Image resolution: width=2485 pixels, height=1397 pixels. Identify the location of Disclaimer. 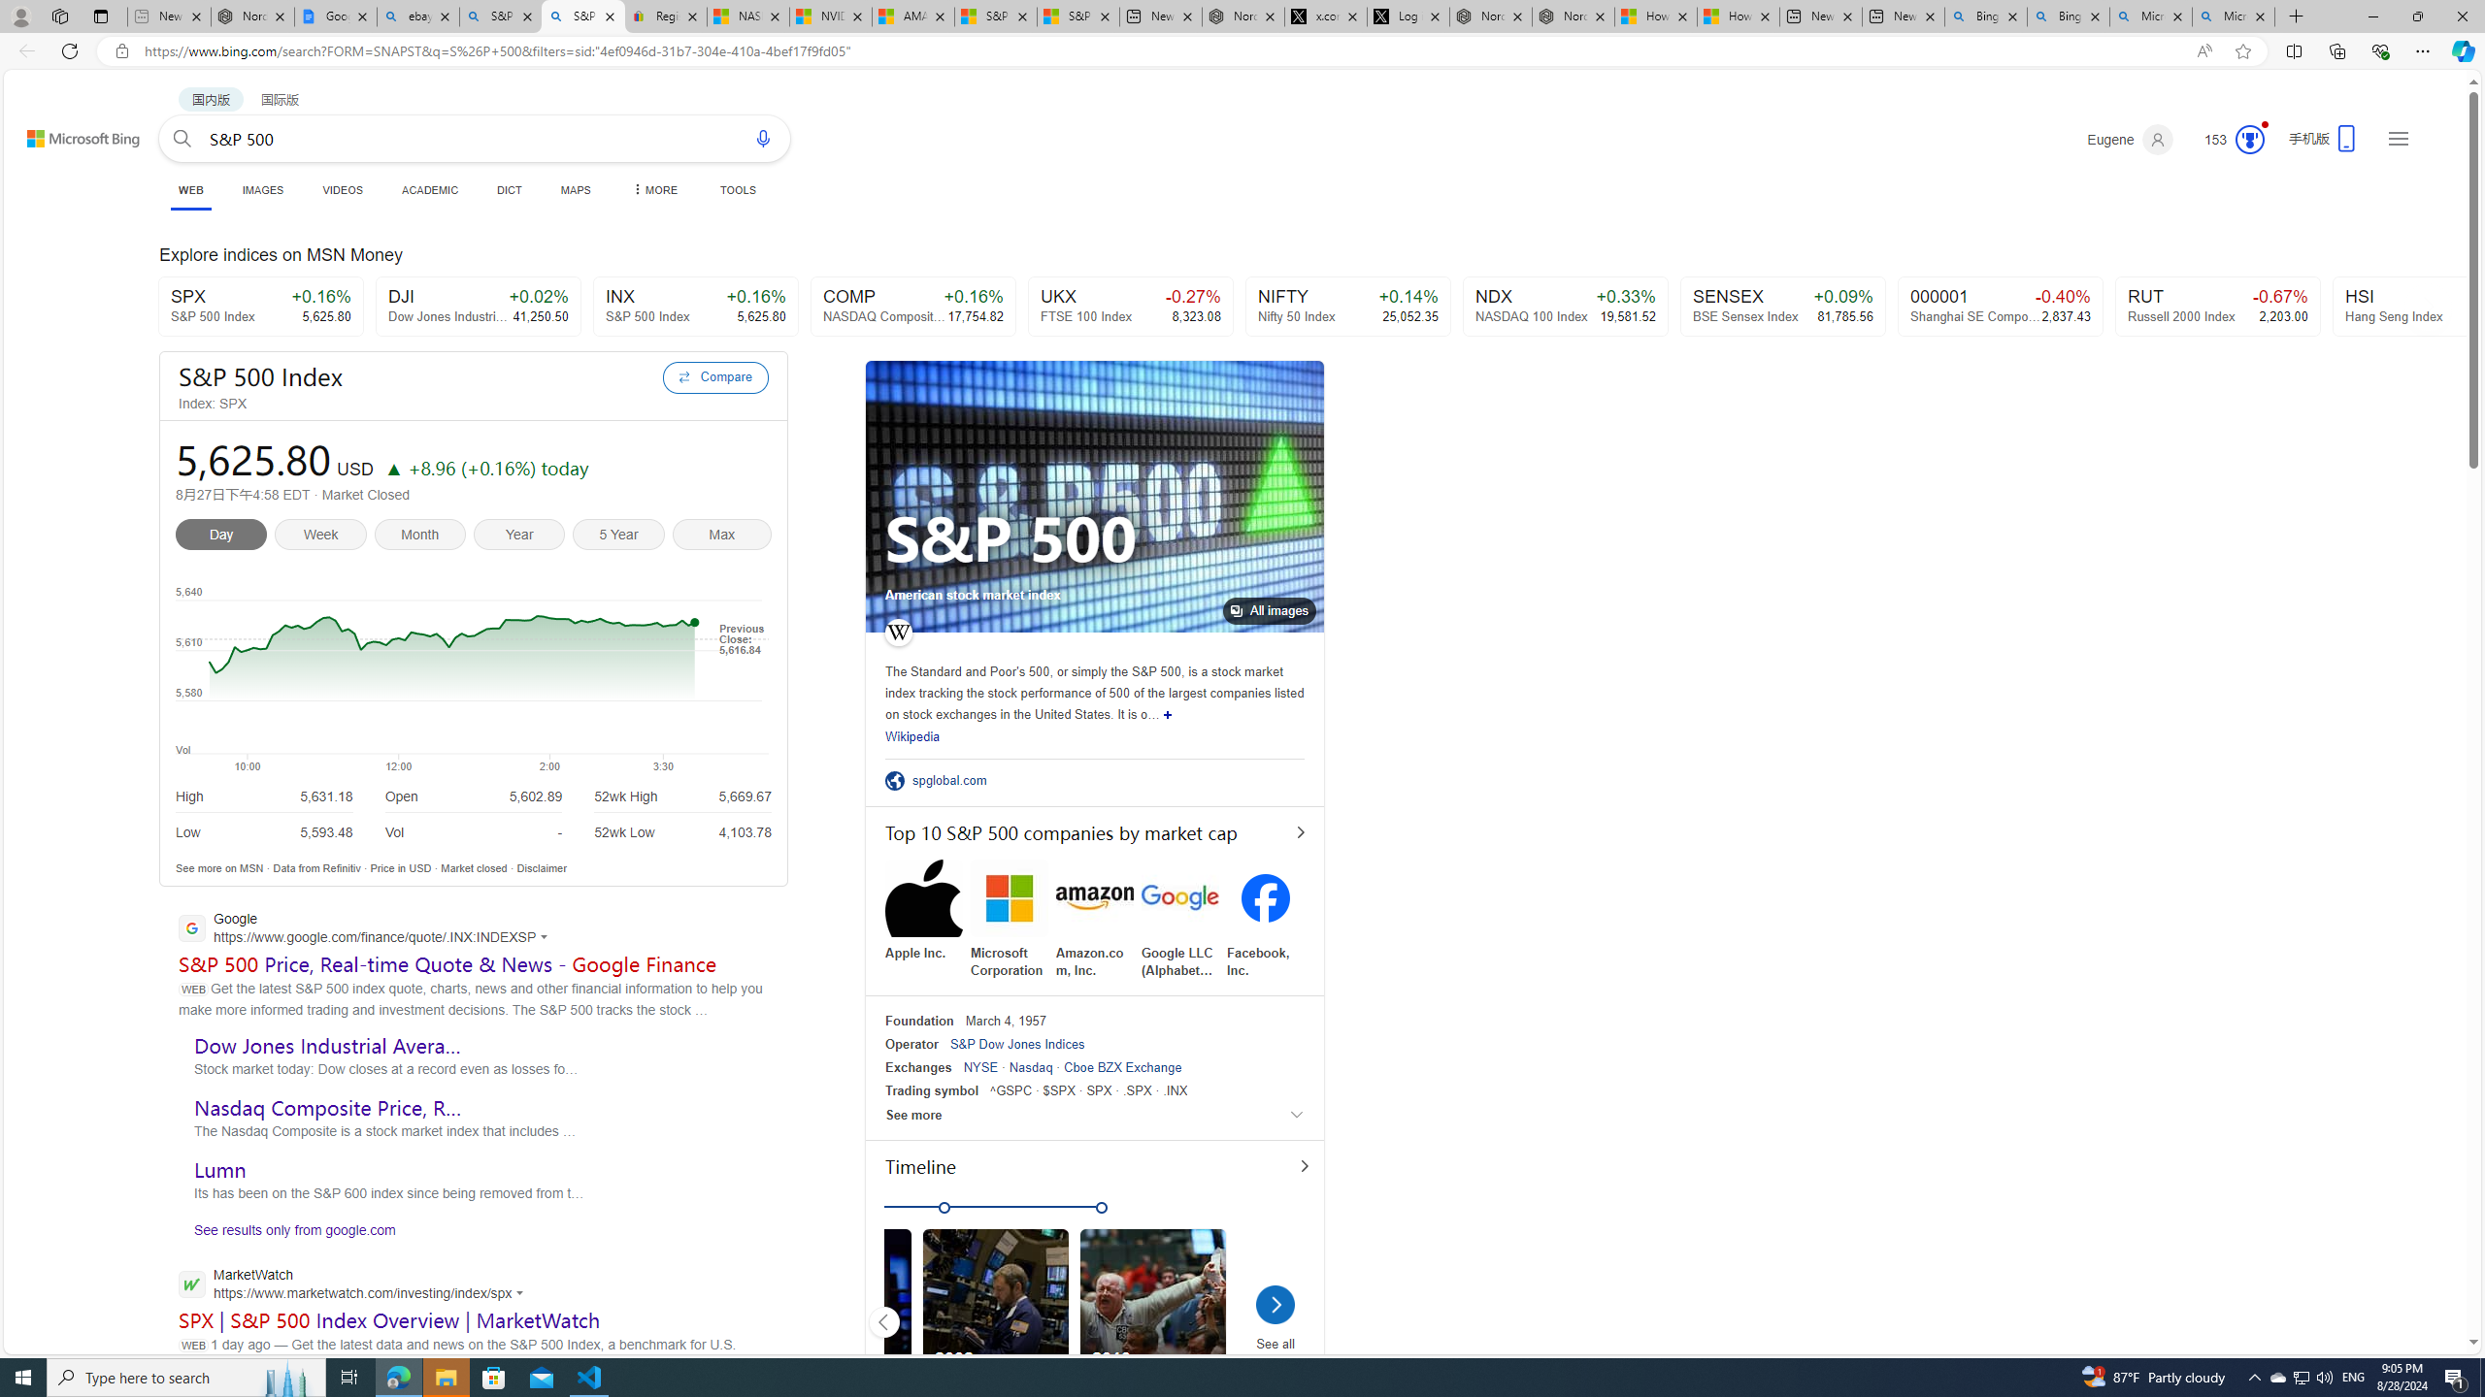
(542, 867).